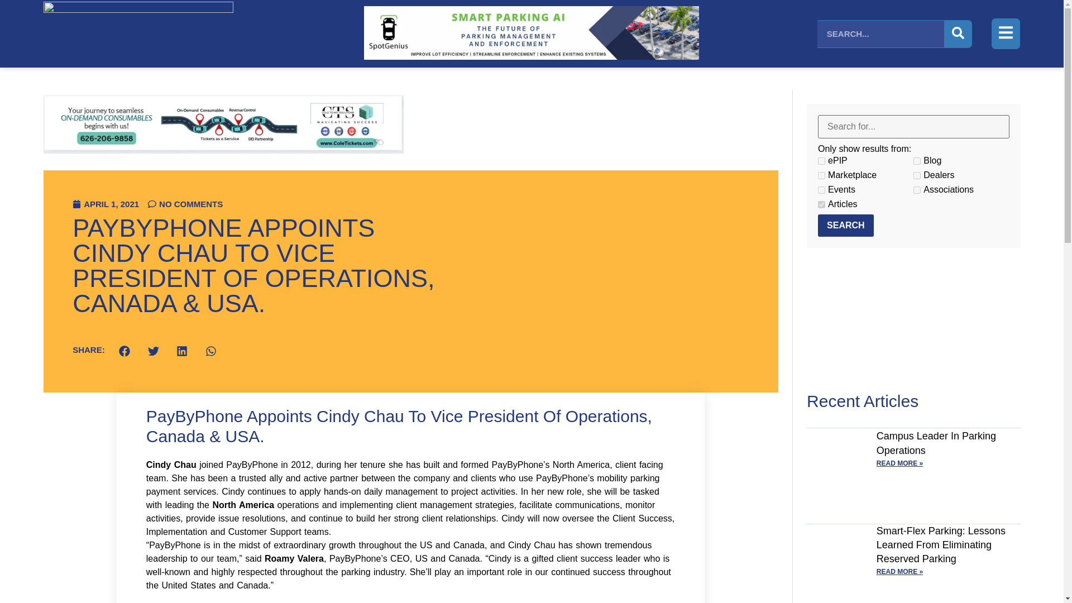 This screenshot has height=603, width=1072. What do you see at coordinates (917, 190) in the screenshot?
I see `Associations` at bounding box center [917, 190].